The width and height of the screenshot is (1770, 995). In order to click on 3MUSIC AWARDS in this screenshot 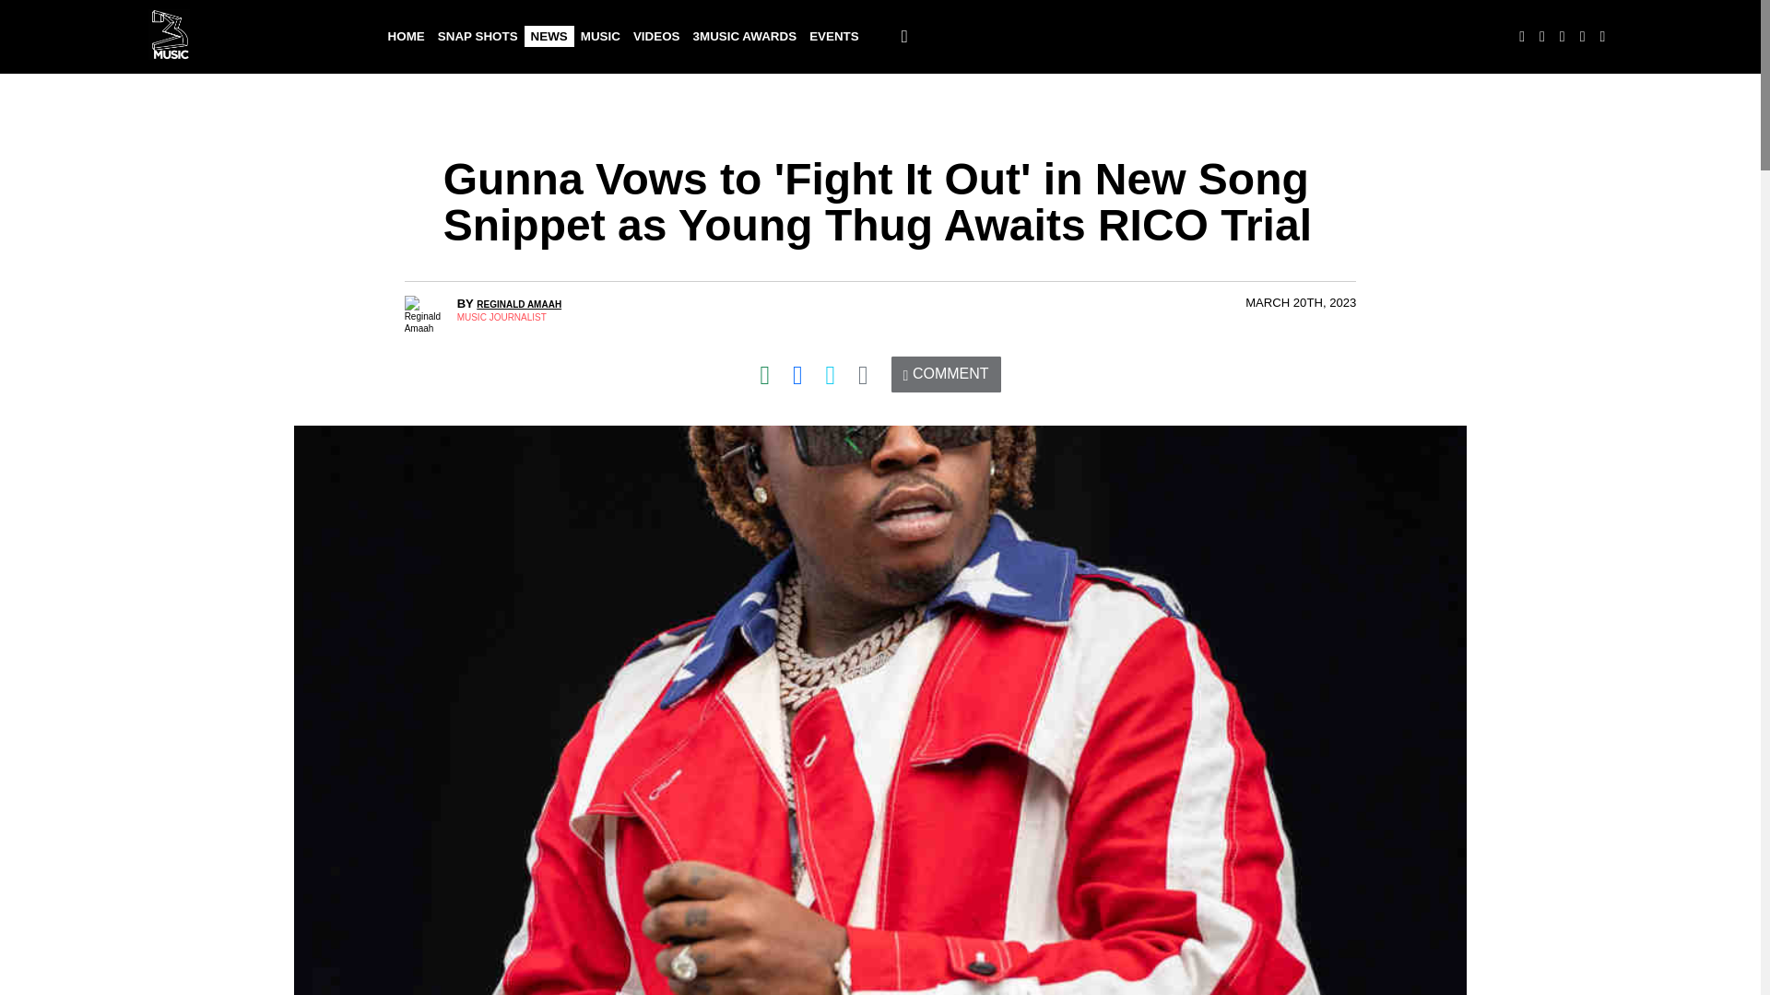, I will do `click(745, 36)`.